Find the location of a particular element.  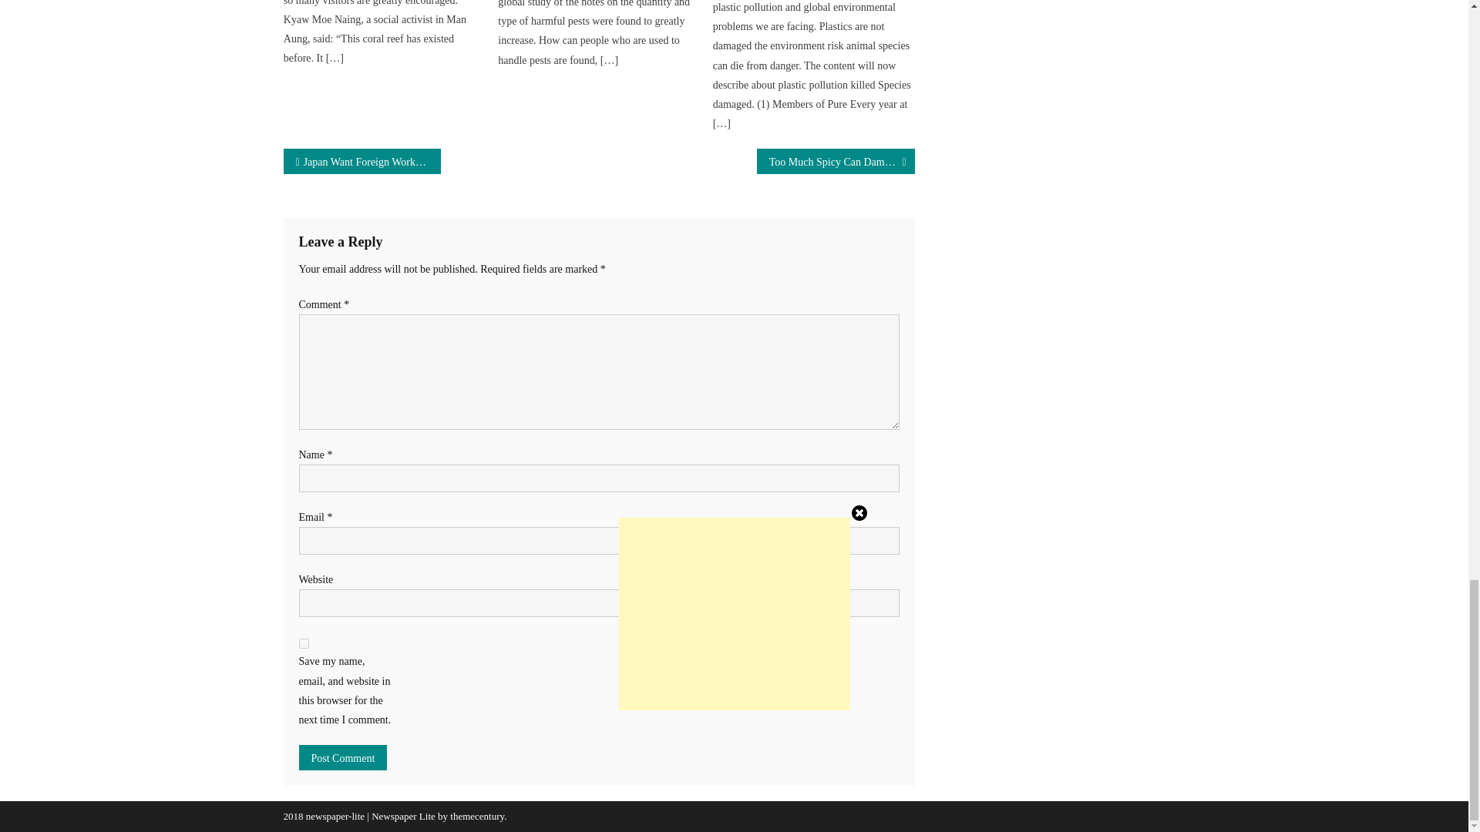

Too Much Spicy Can Damage To Brain is located at coordinates (836, 161).